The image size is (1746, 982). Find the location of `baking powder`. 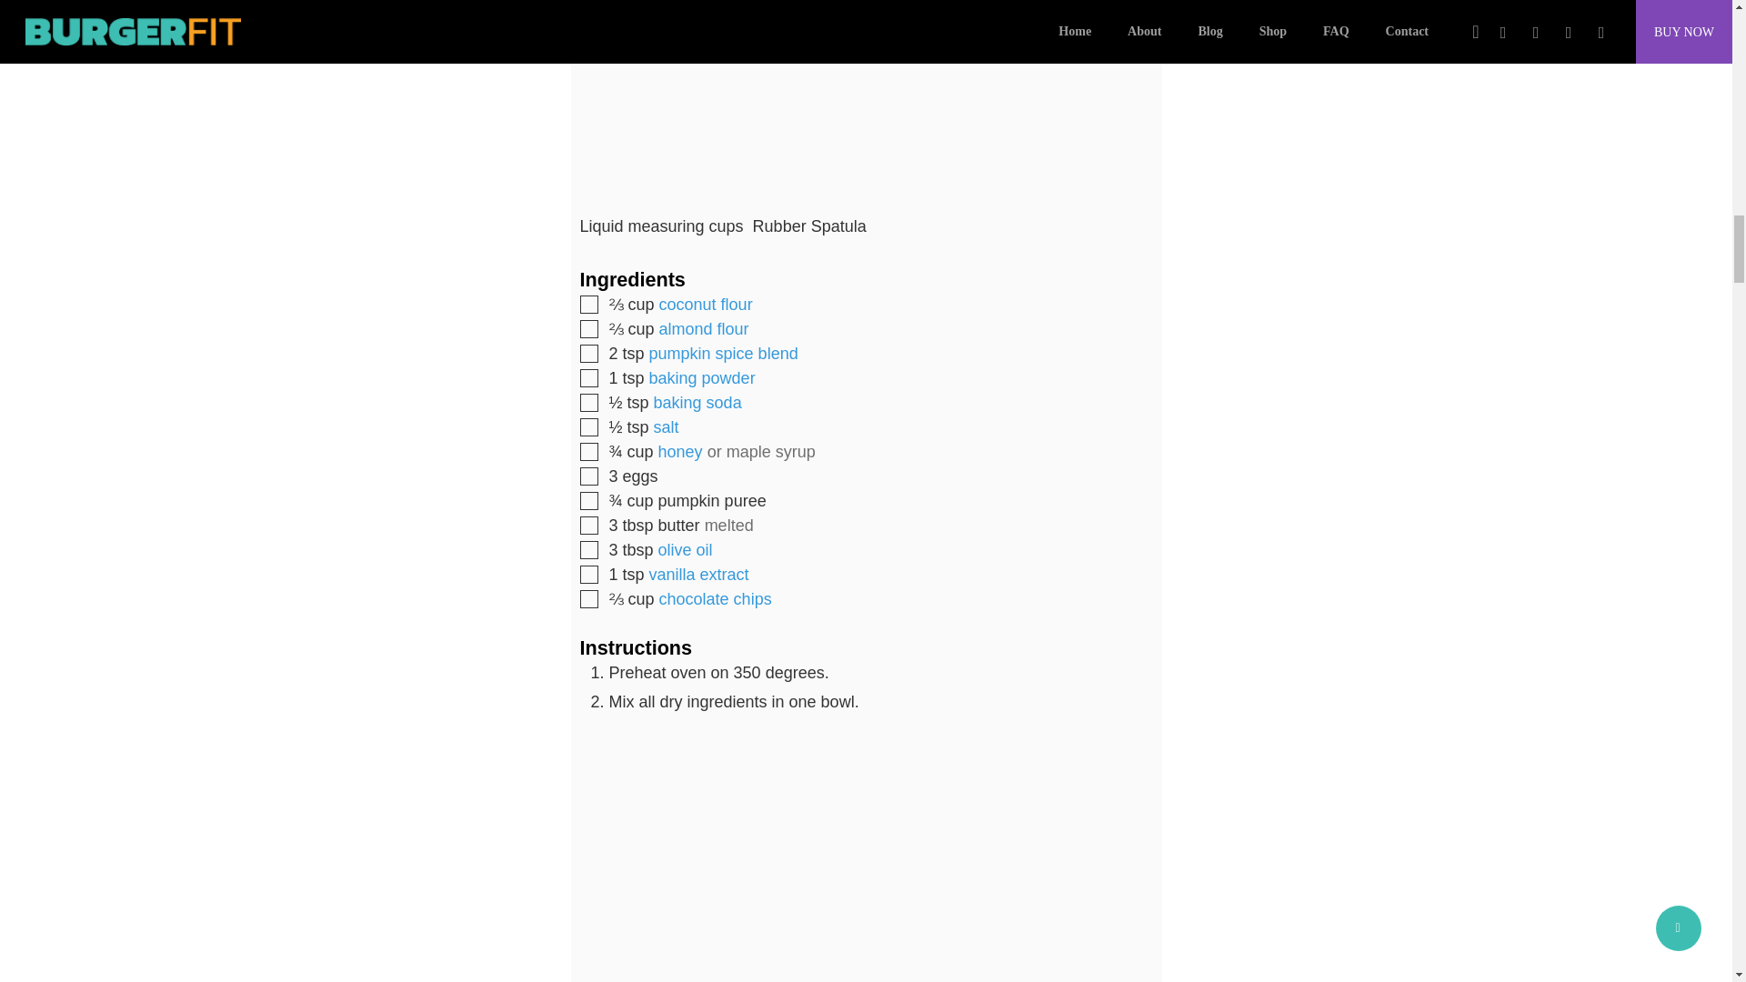

baking powder is located at coordinates (702, 378).